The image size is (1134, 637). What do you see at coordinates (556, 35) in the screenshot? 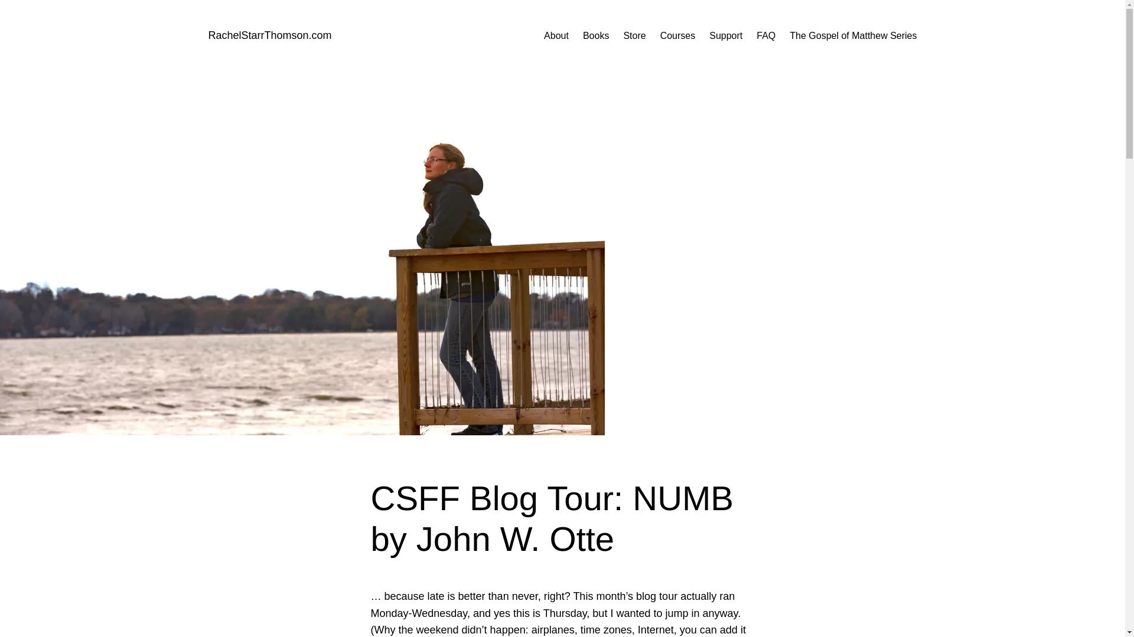
I see `About` at bounding box center [556, 35].